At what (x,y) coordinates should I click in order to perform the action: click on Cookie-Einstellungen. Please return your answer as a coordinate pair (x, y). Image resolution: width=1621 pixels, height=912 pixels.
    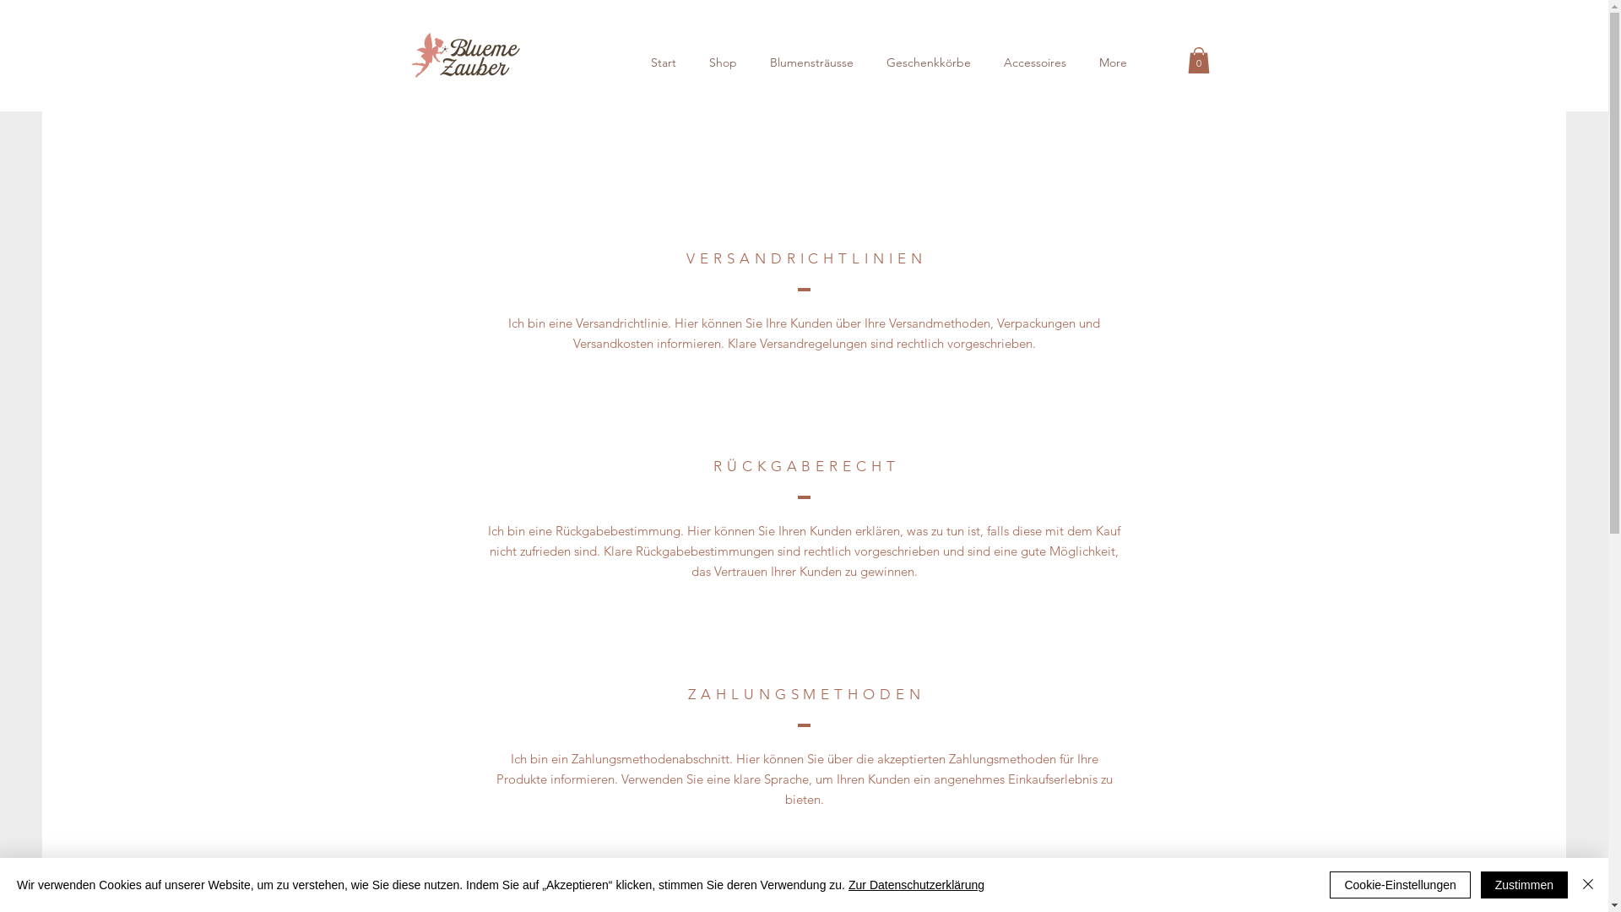
    Looking at the image, I should click on (1400, 885).